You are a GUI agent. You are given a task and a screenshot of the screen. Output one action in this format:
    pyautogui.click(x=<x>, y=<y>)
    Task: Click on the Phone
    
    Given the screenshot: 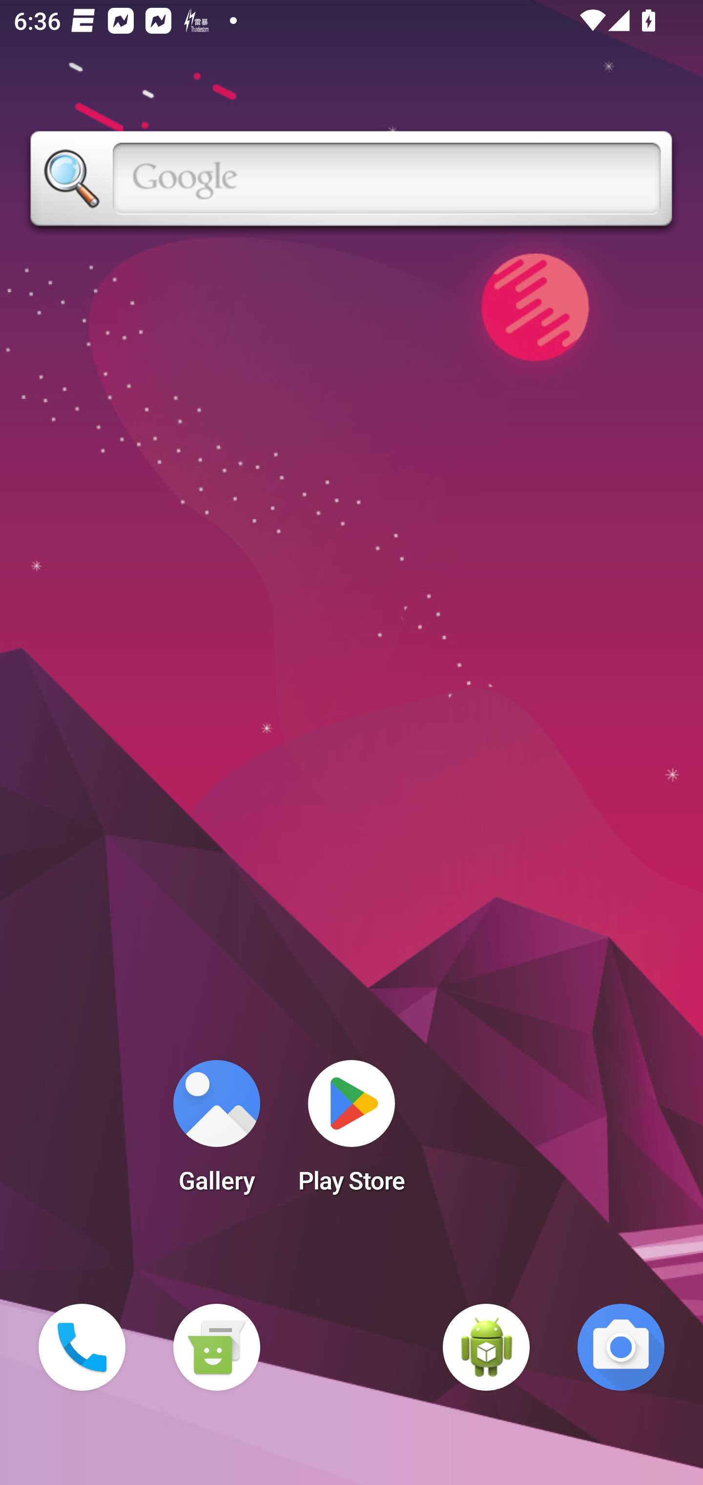 What is the action you would take?
    pyautogui.click(x=82, y=1347)
    